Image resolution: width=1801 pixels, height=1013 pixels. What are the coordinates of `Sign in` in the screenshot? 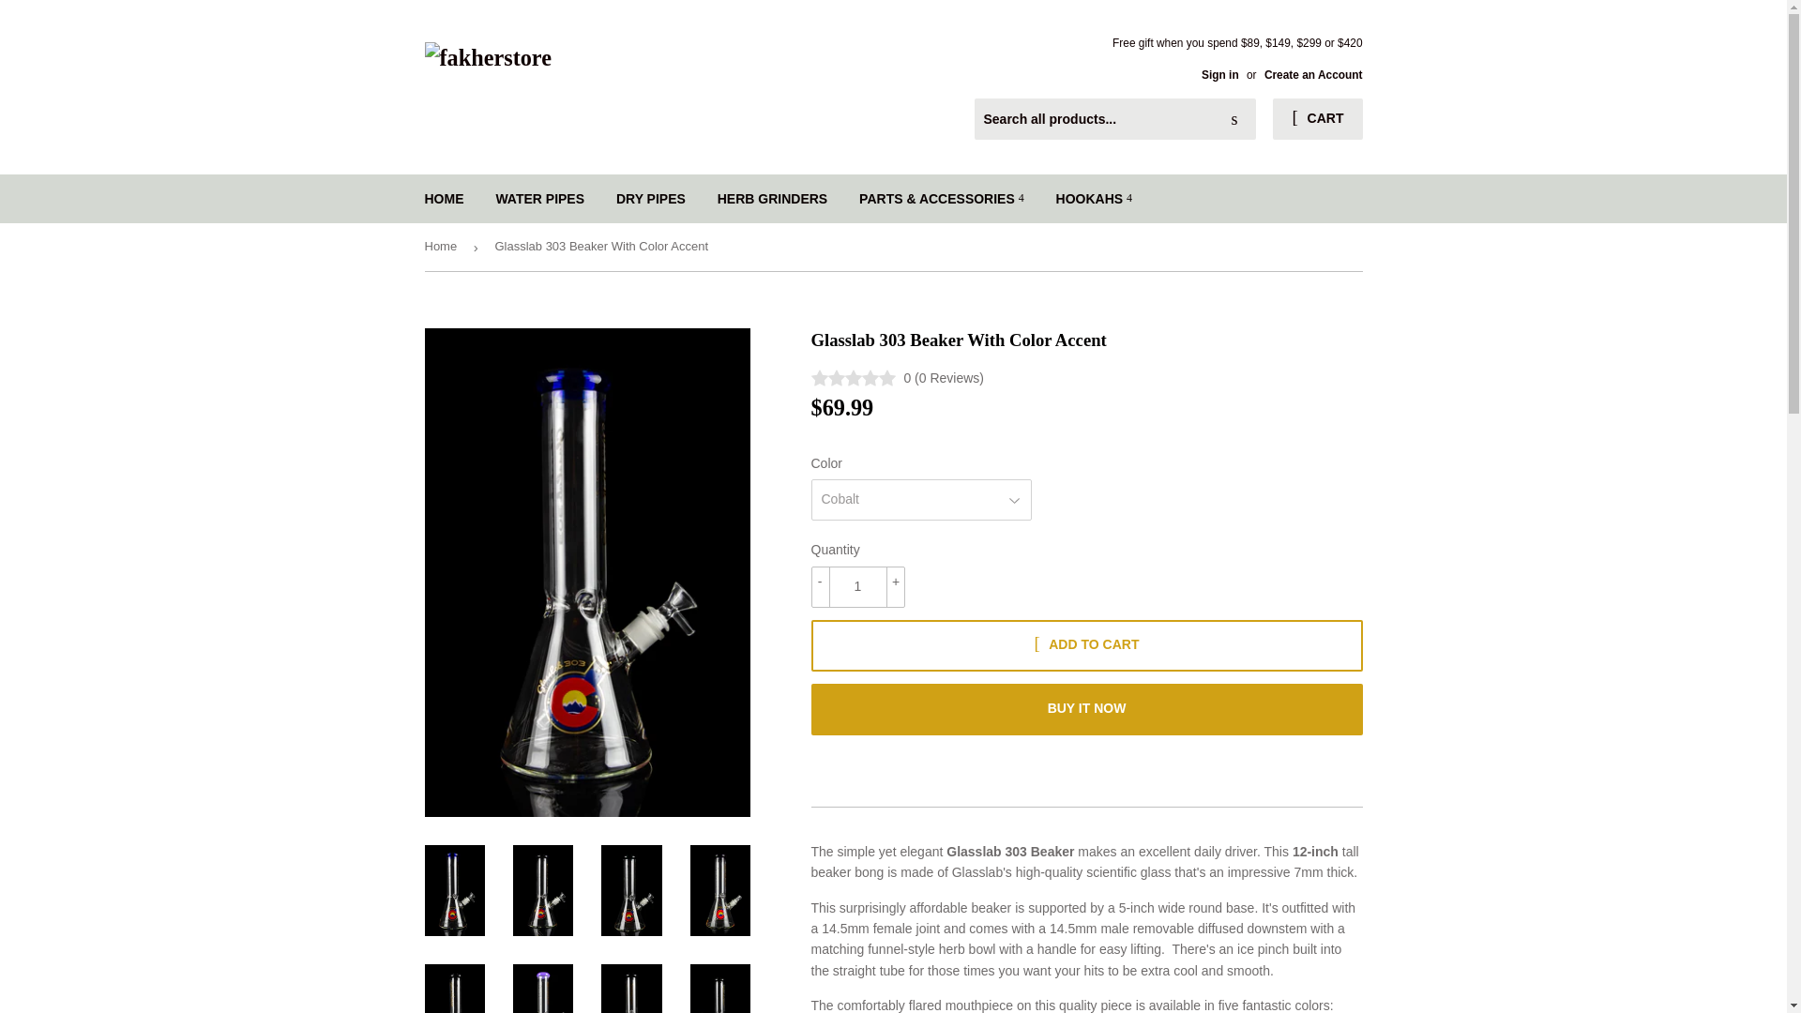 It's located at (1219, 75).